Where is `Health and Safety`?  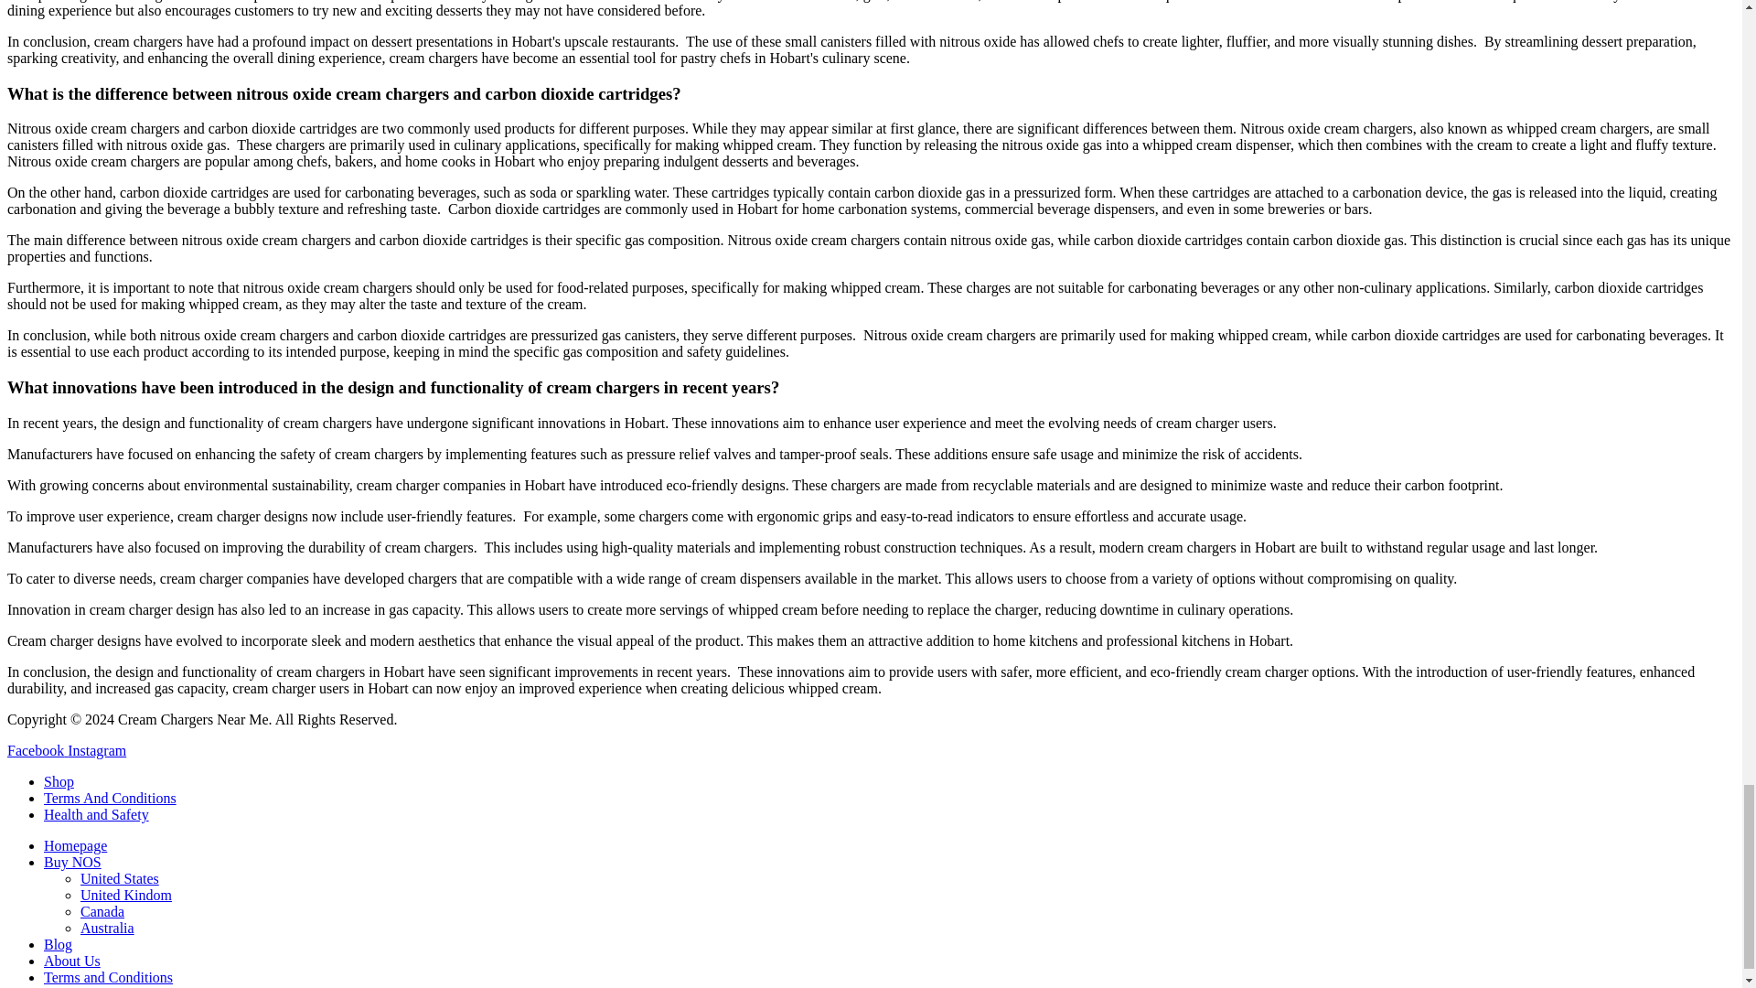 Health and Safety is located at coordinates (97, 814).